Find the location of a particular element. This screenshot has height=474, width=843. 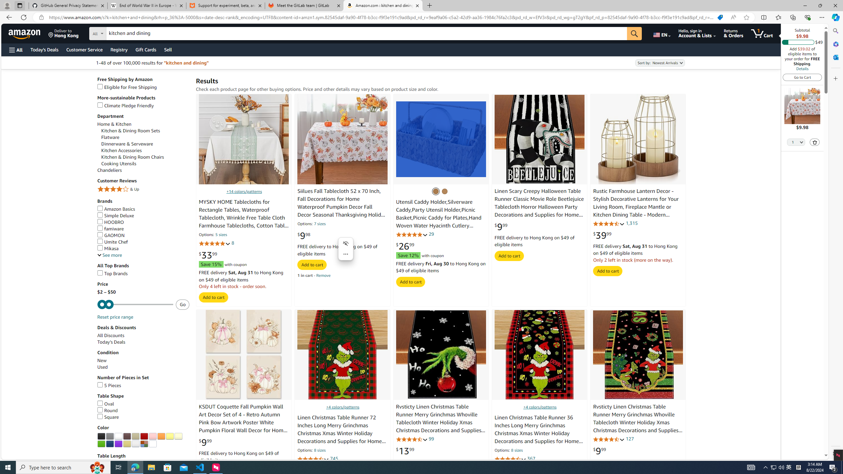

Flatware is located at coordinates (146, 137).